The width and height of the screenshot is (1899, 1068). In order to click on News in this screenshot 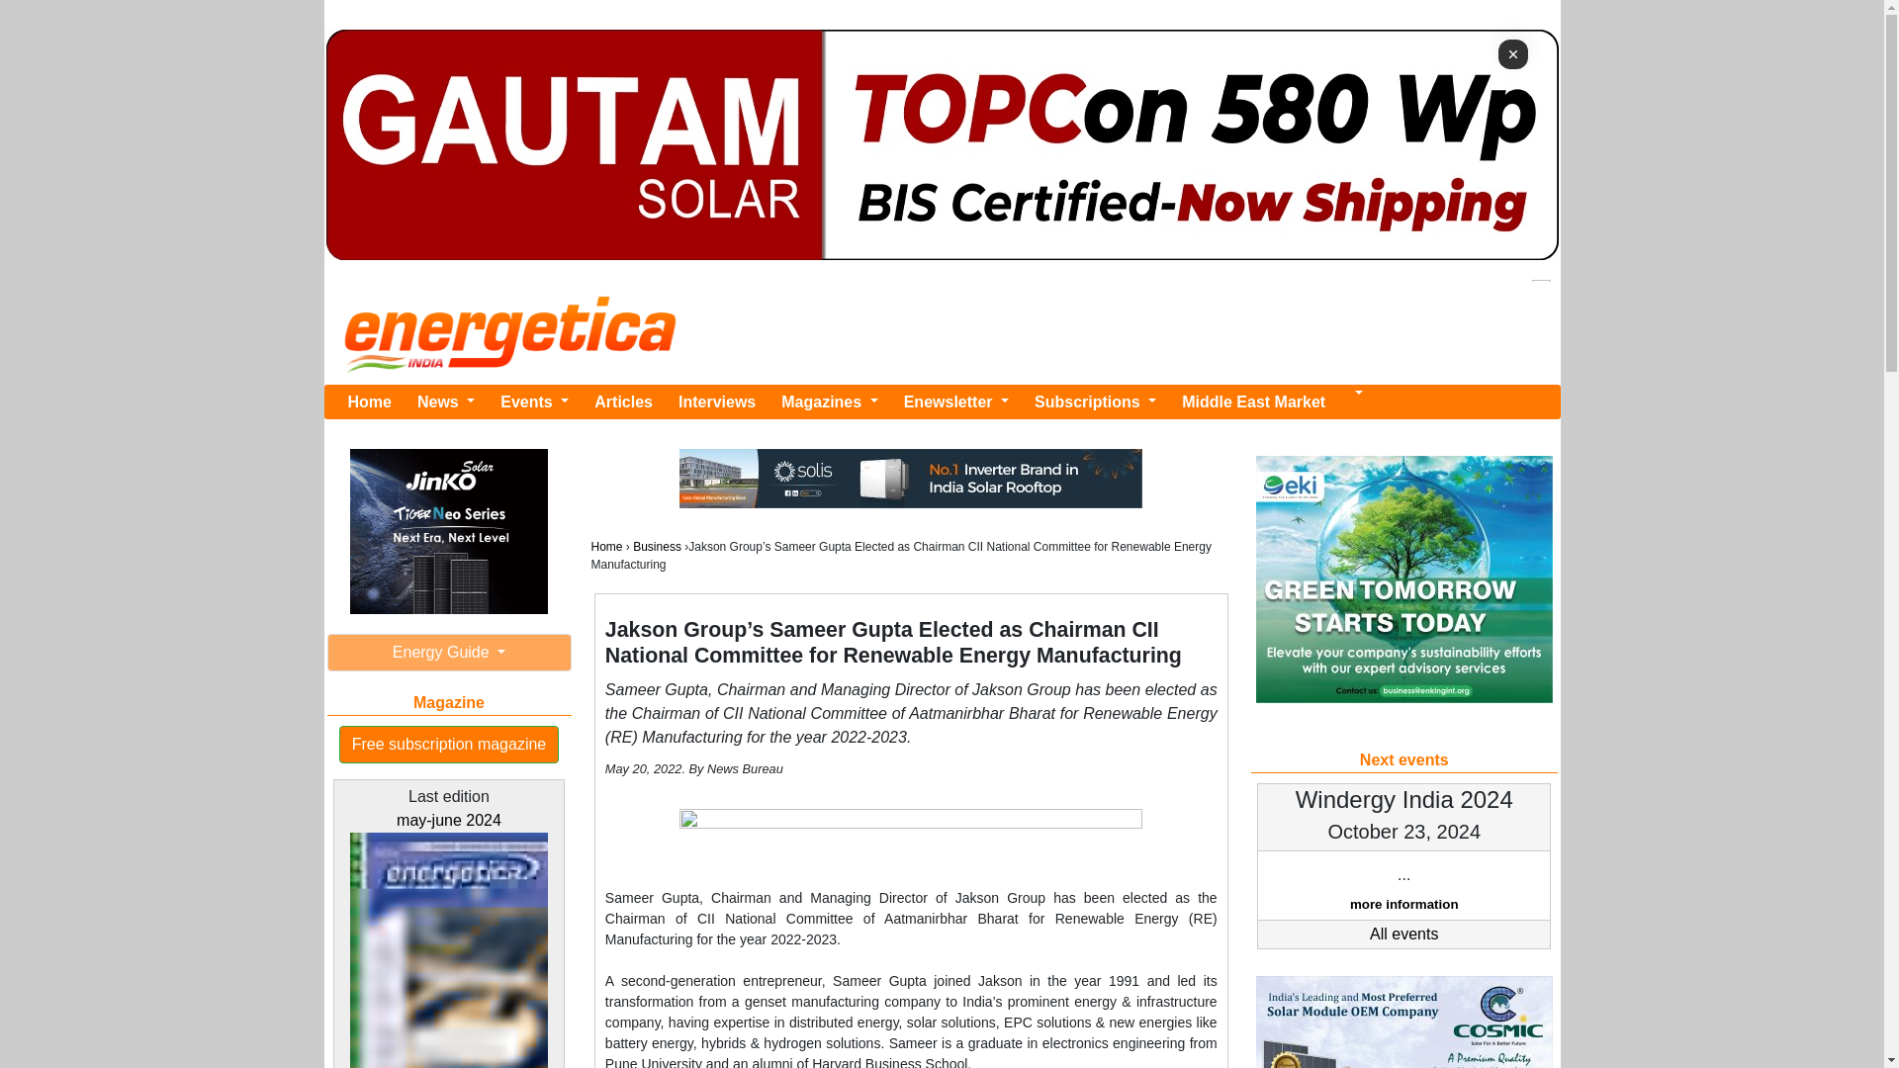, I will do `click(445, 400)`.